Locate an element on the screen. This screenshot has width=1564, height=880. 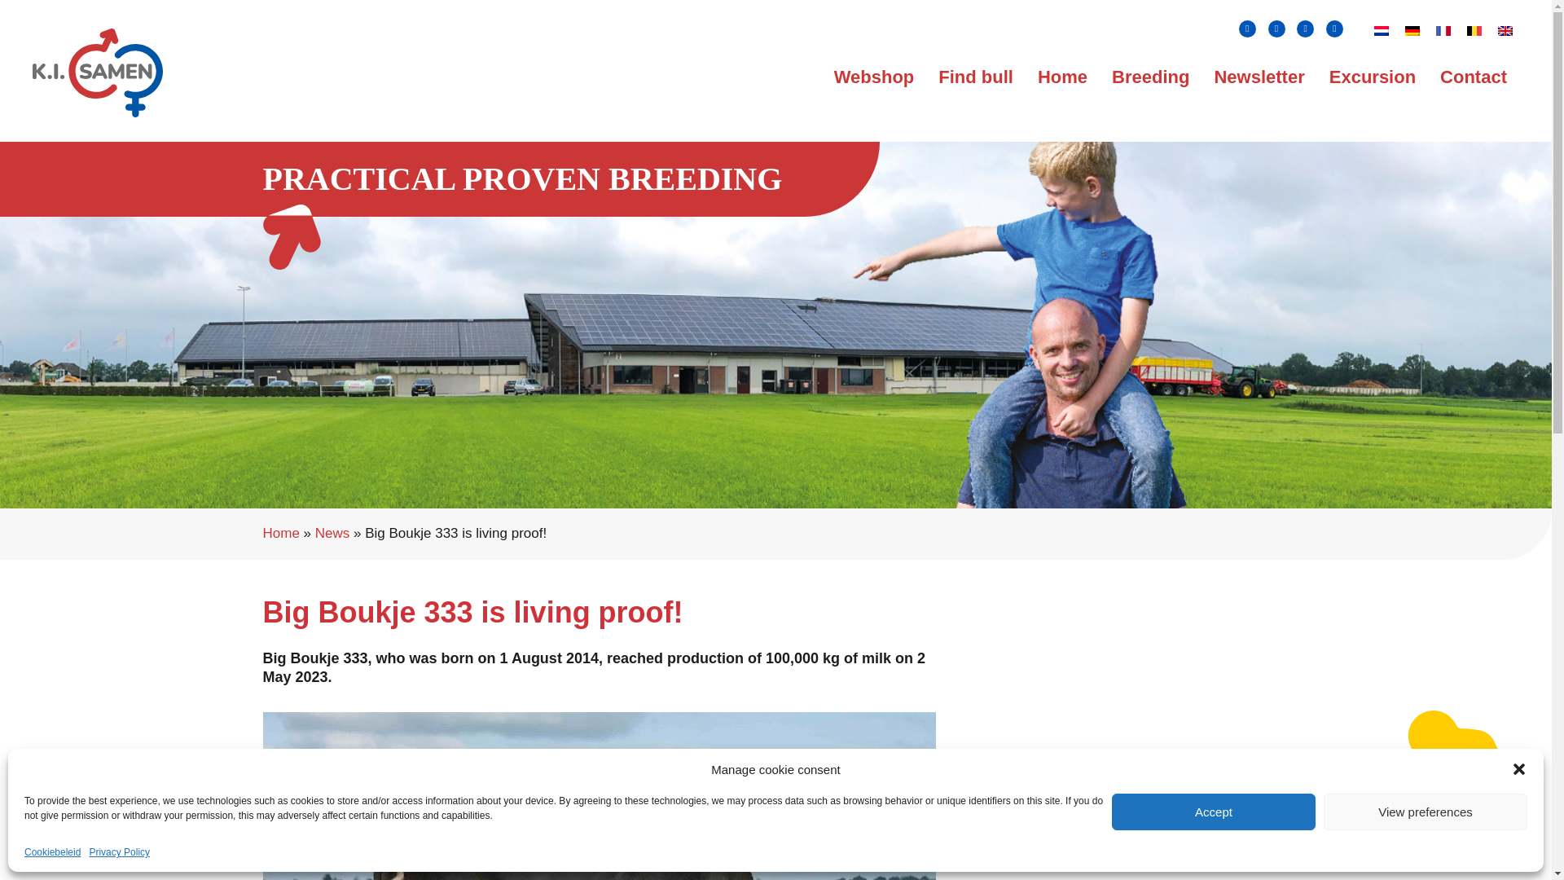
Breeding is located at coordinates (1150, 77).